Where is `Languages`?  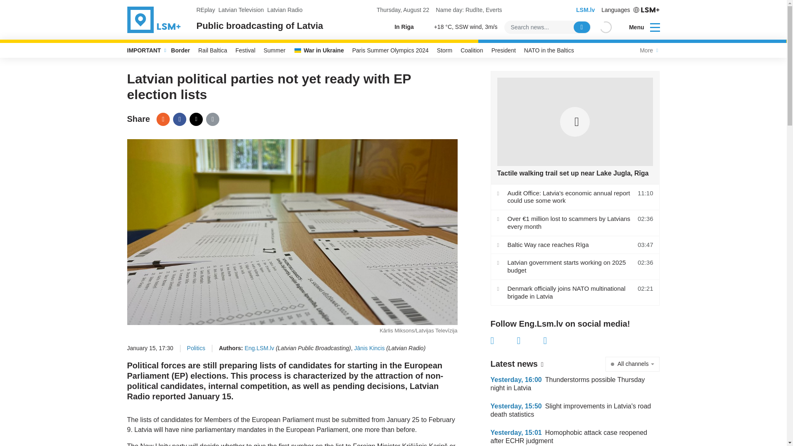
Languages is located at coordinates (630, 10).